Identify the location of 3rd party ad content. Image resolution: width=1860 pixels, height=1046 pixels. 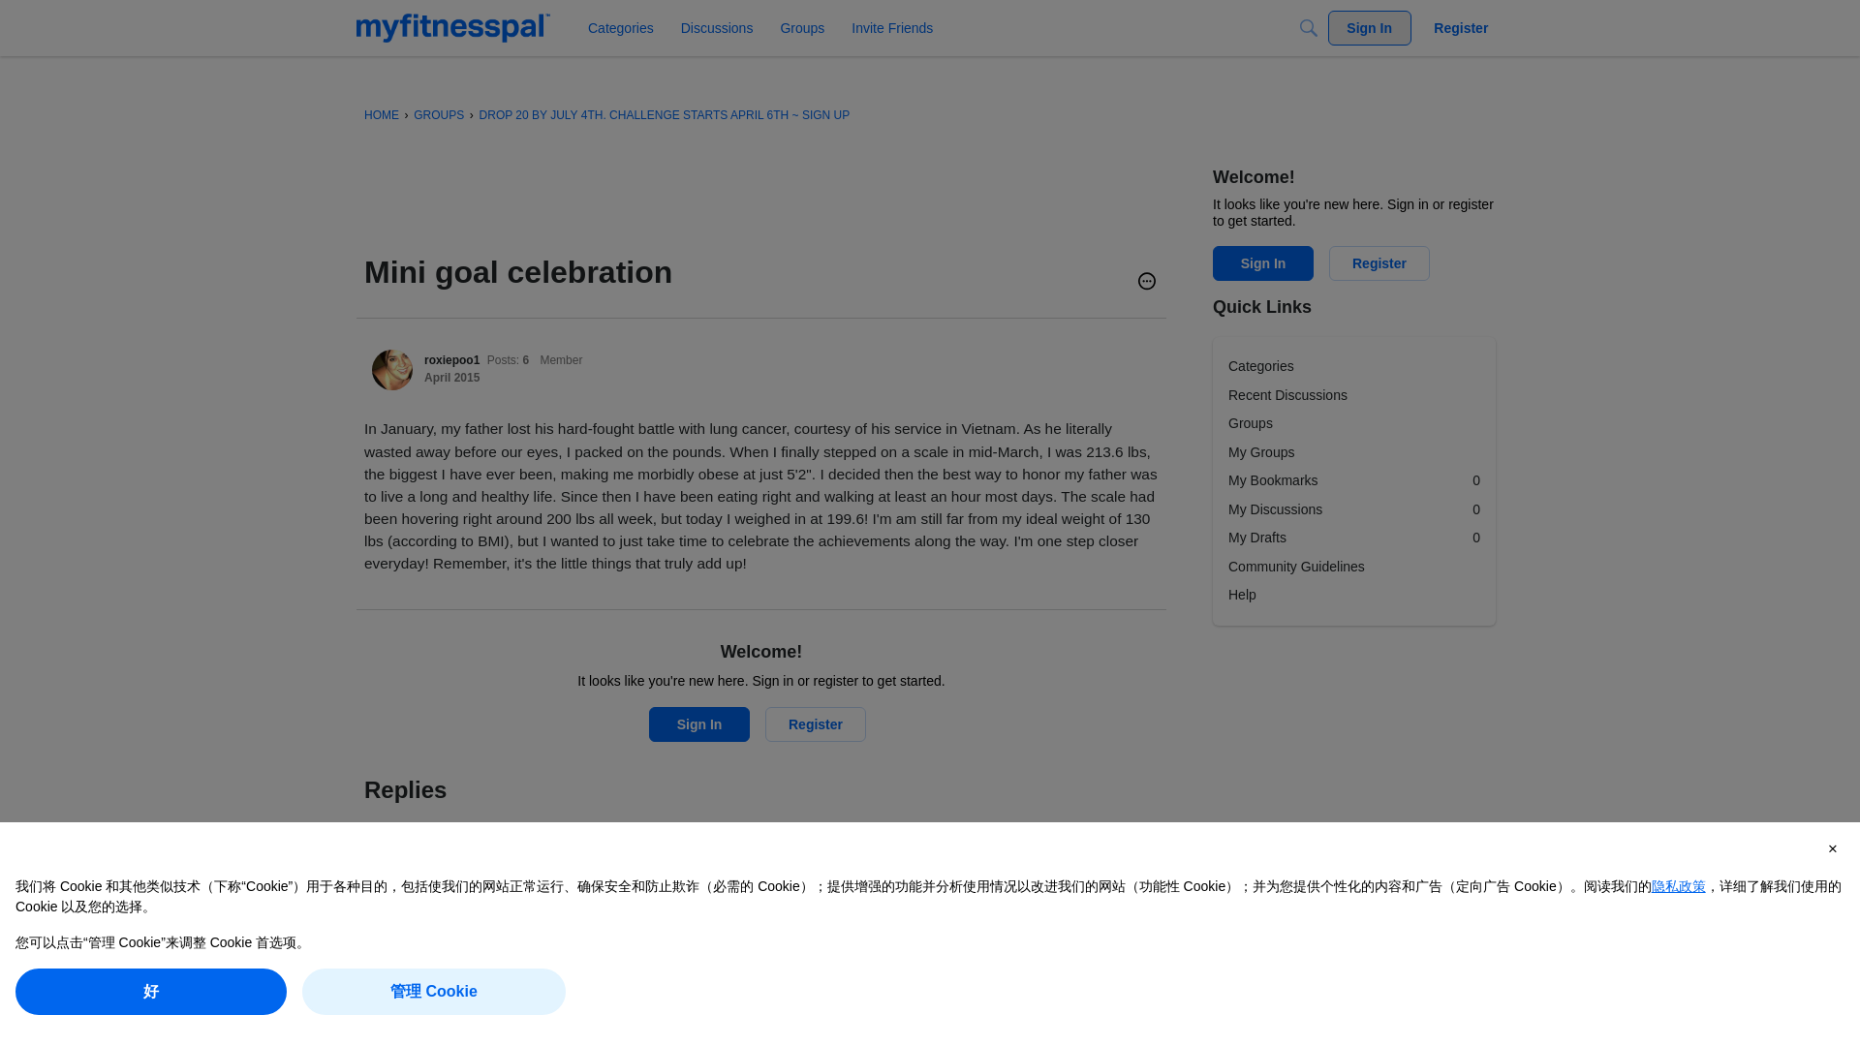
(717, 209).